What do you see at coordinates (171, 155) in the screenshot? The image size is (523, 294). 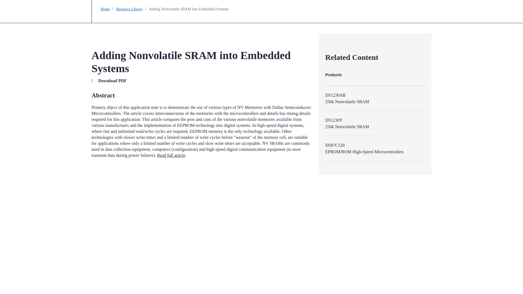 I see `Read full article` at bounding box center [171, 155].